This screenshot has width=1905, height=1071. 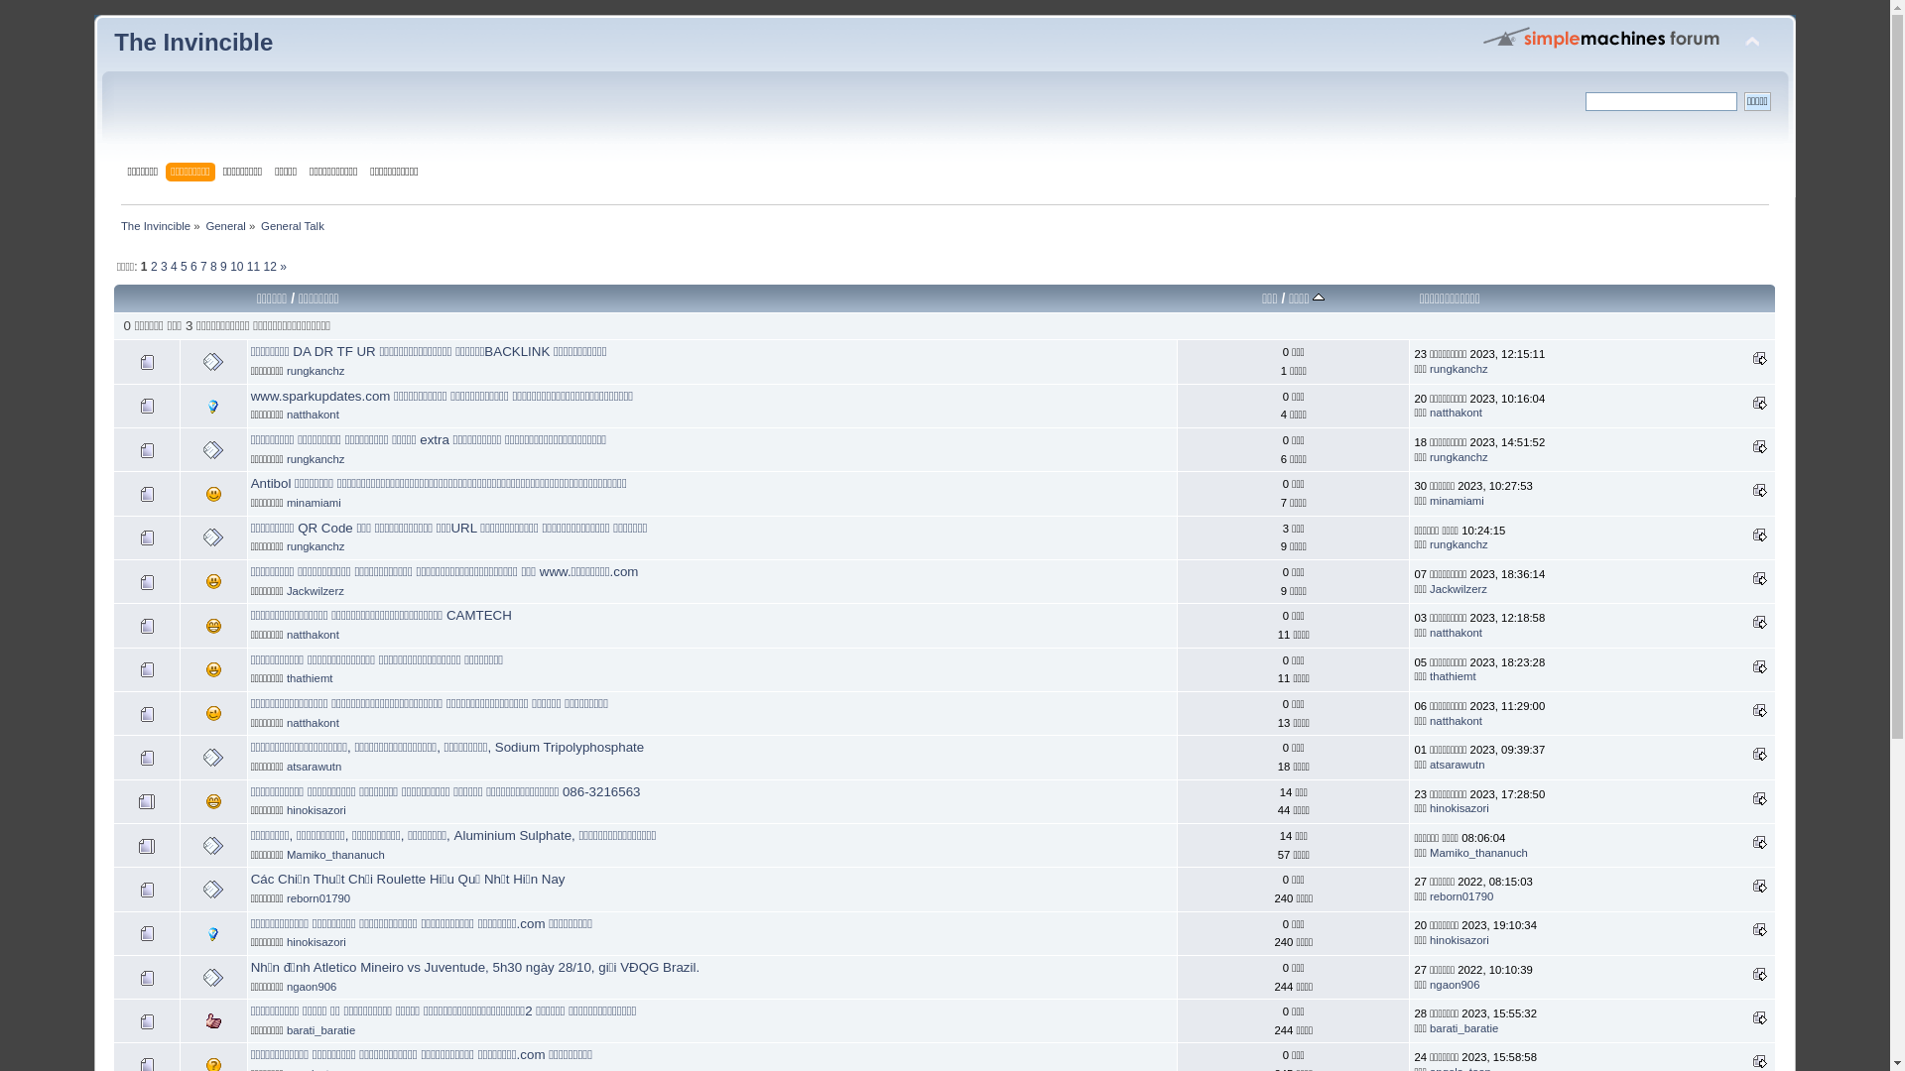 I want to click on Jackwilzerz, so click(x=316, y=591).